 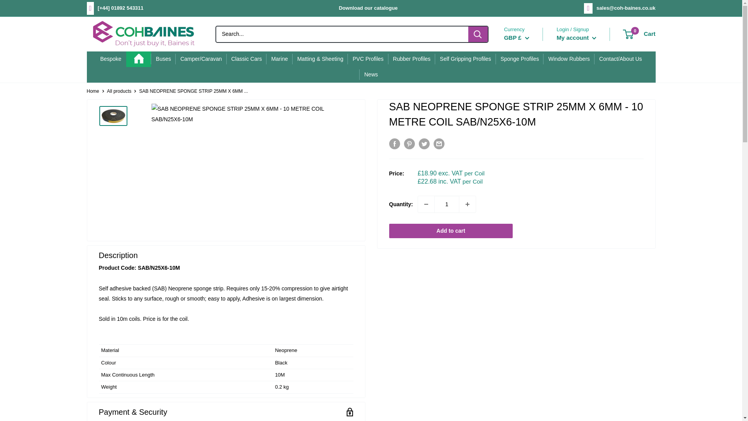 What do you see at coordinates (163, 59) in the screenshot?
I see `Buses` at bounding box center [163, 59].